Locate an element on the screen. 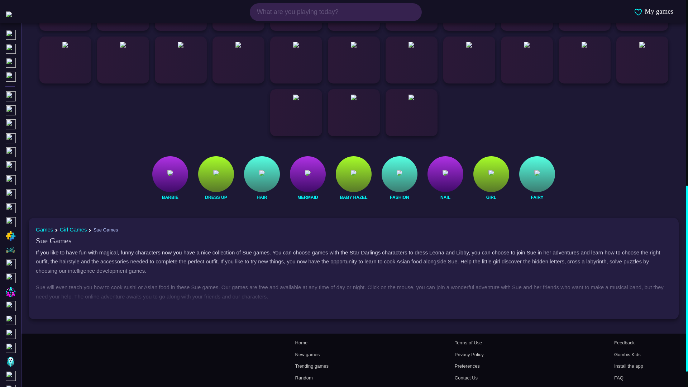 The image size is (688, 387). Mermaid Games is located at coordinates (307, 197).